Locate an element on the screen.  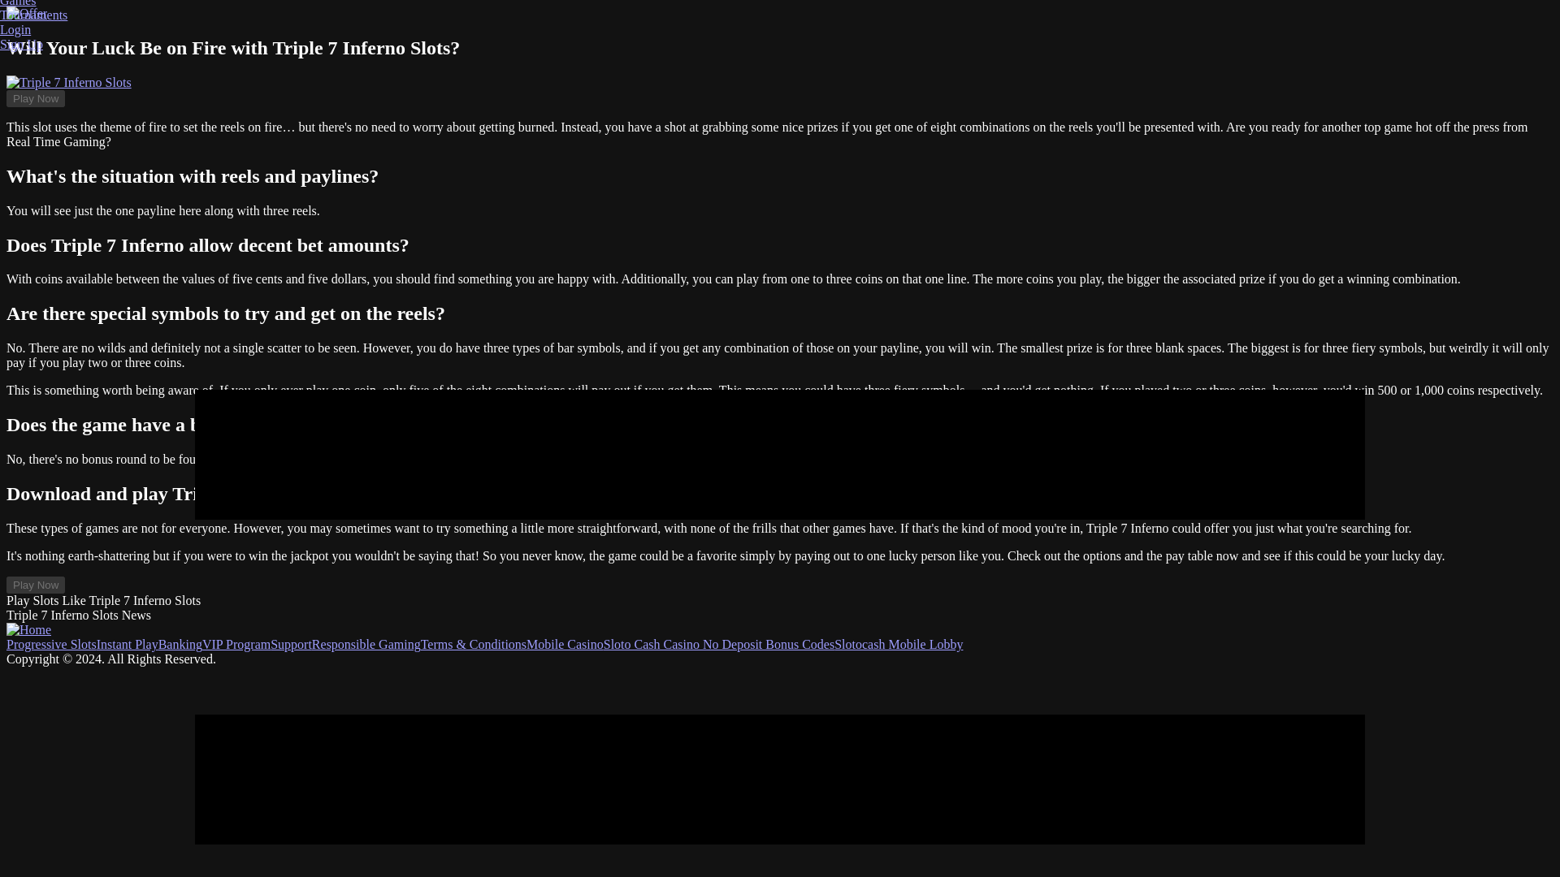
Support is located at coordinates (291, 645).